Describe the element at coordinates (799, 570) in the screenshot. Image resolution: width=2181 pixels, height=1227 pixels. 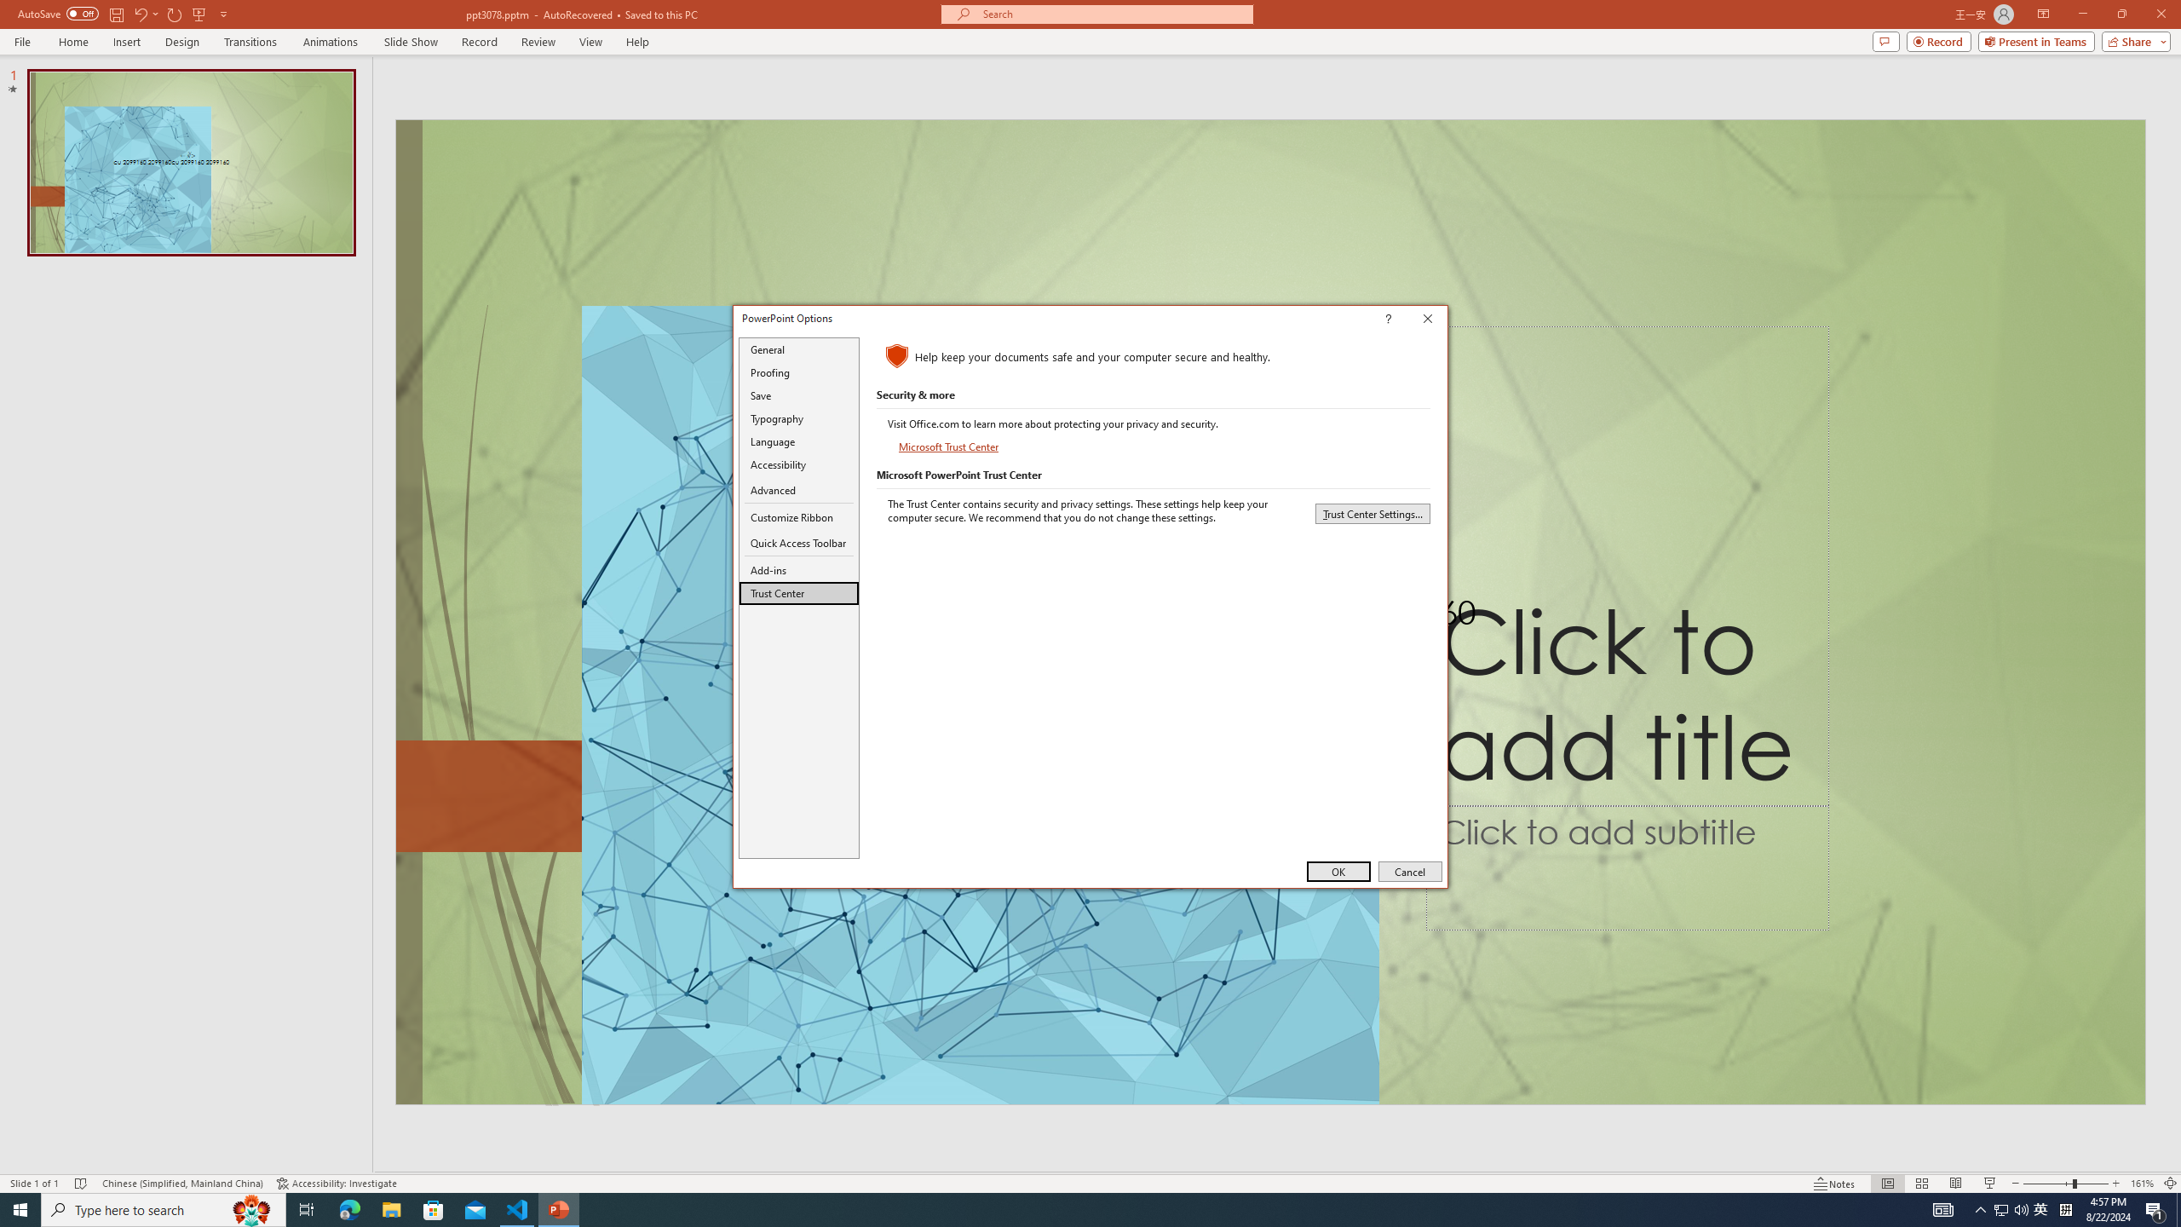
I see `Add-ins` at that location.